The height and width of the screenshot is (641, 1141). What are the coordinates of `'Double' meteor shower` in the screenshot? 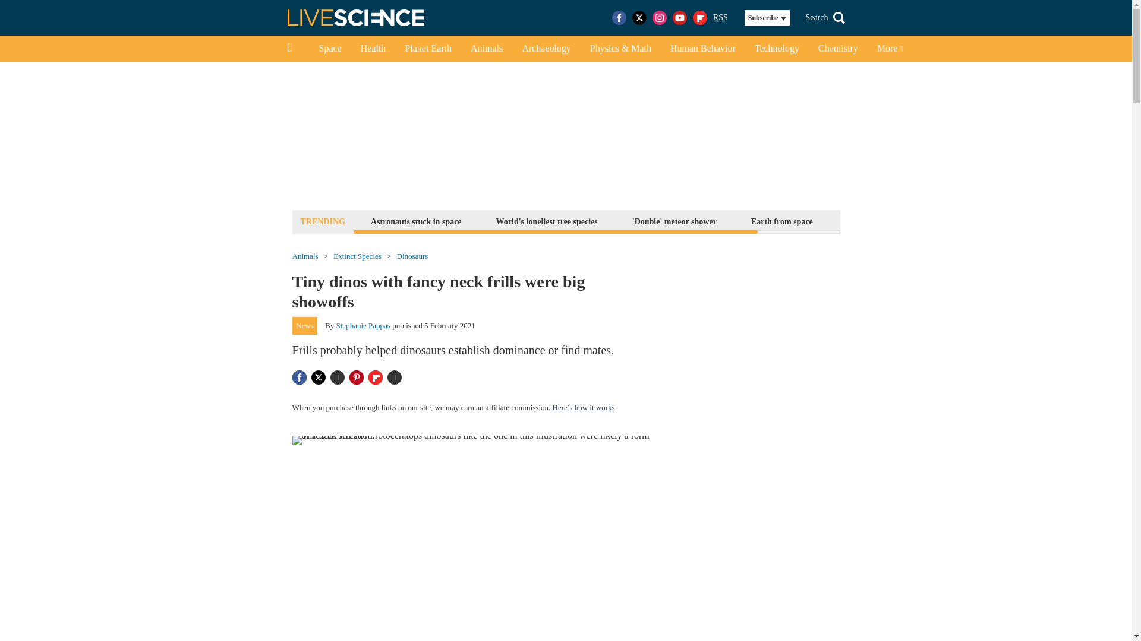 It's located at (674, 221).